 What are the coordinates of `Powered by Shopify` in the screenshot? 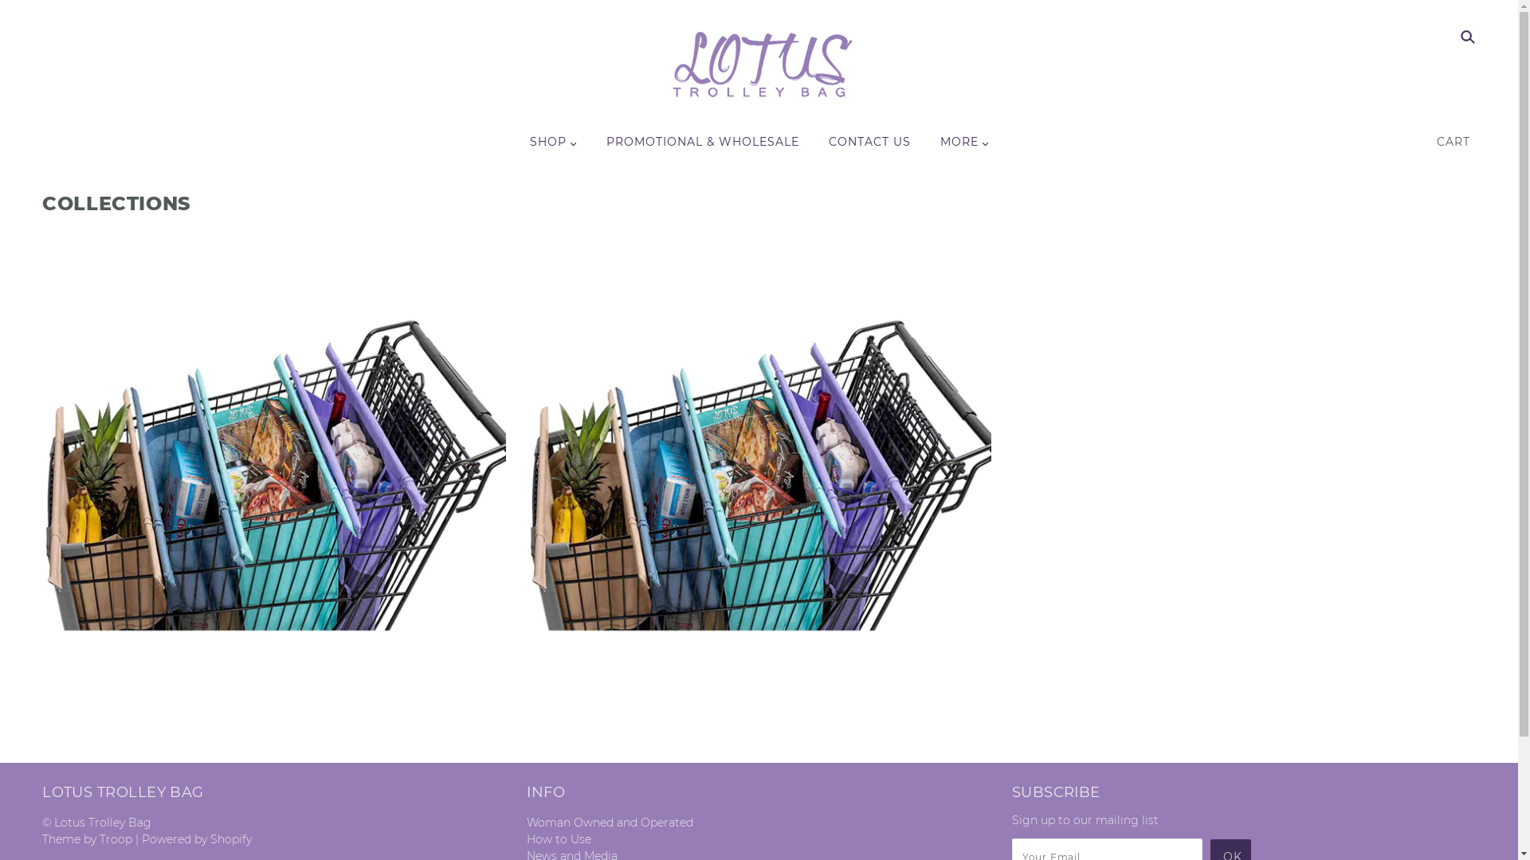 It's located at (197, 839).